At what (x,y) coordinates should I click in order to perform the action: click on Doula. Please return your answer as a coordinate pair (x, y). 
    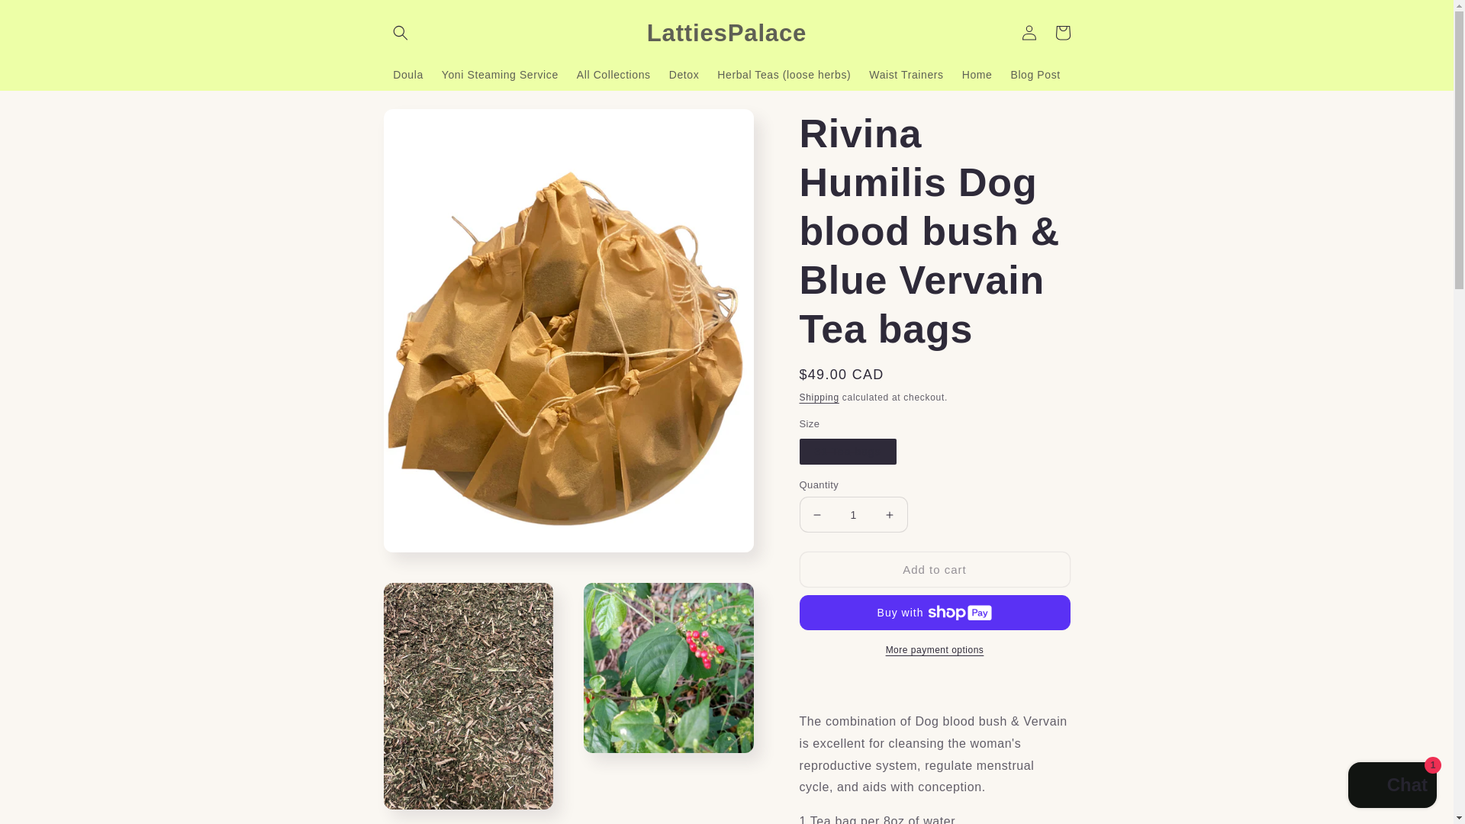
    Looking at the image, I should click on (407, 74).